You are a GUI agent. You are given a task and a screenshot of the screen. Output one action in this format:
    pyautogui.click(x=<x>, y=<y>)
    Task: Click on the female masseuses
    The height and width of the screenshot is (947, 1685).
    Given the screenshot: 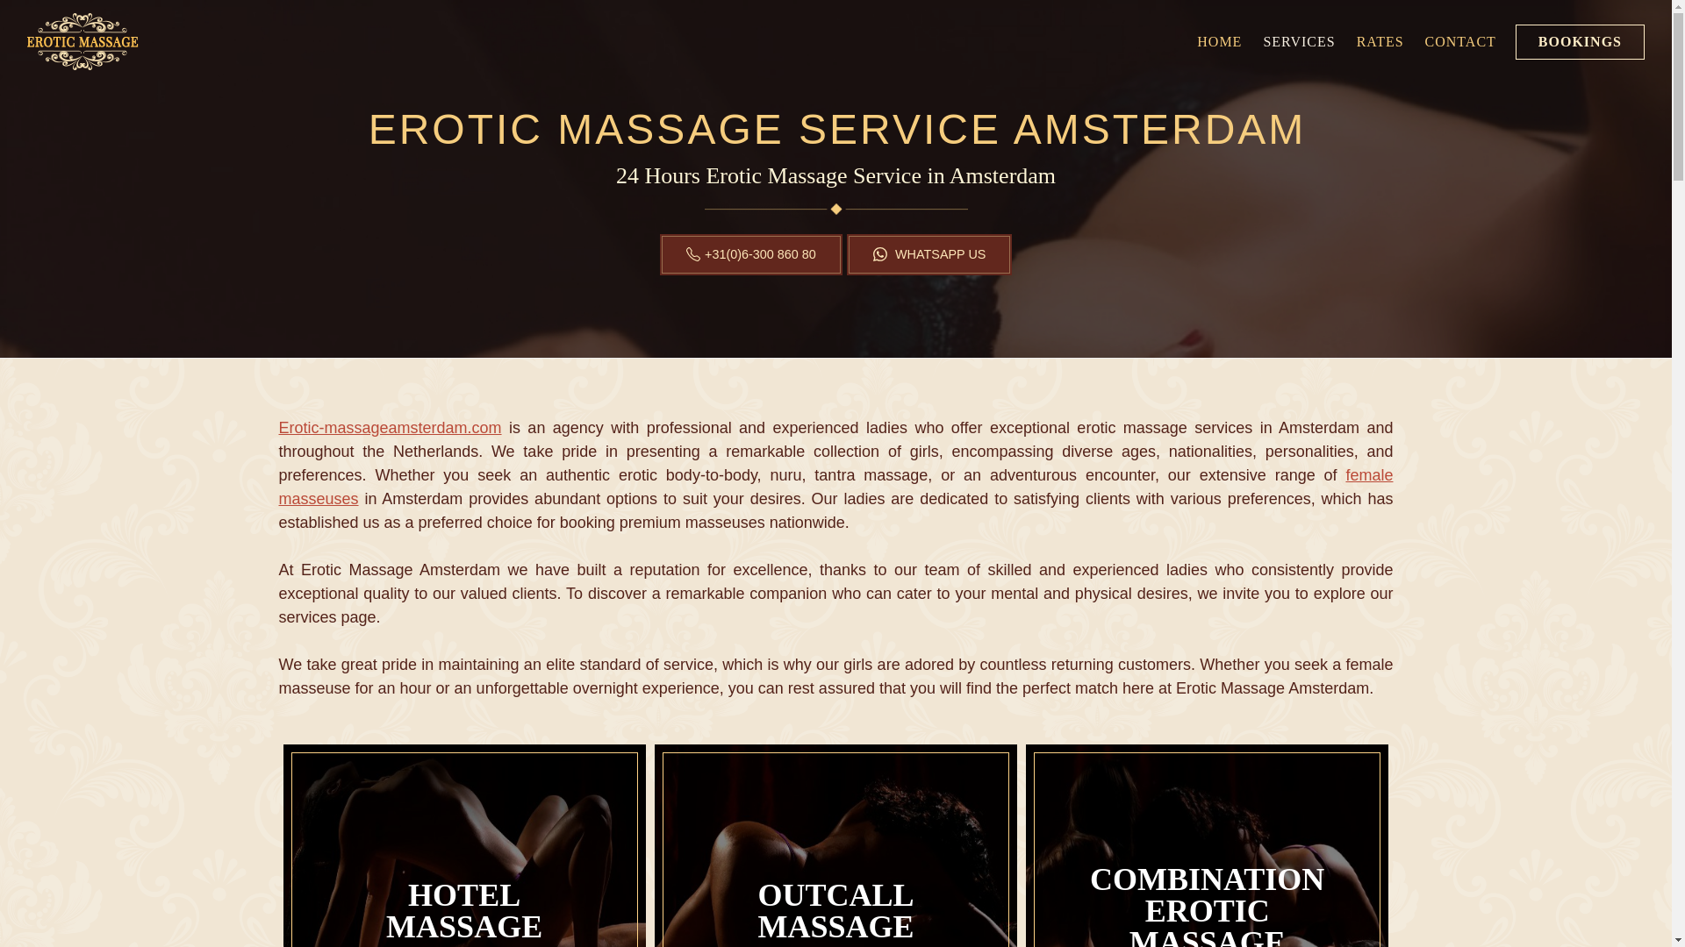 What is the action you would take?
    pyautogui.click(x=835, y=487)
    